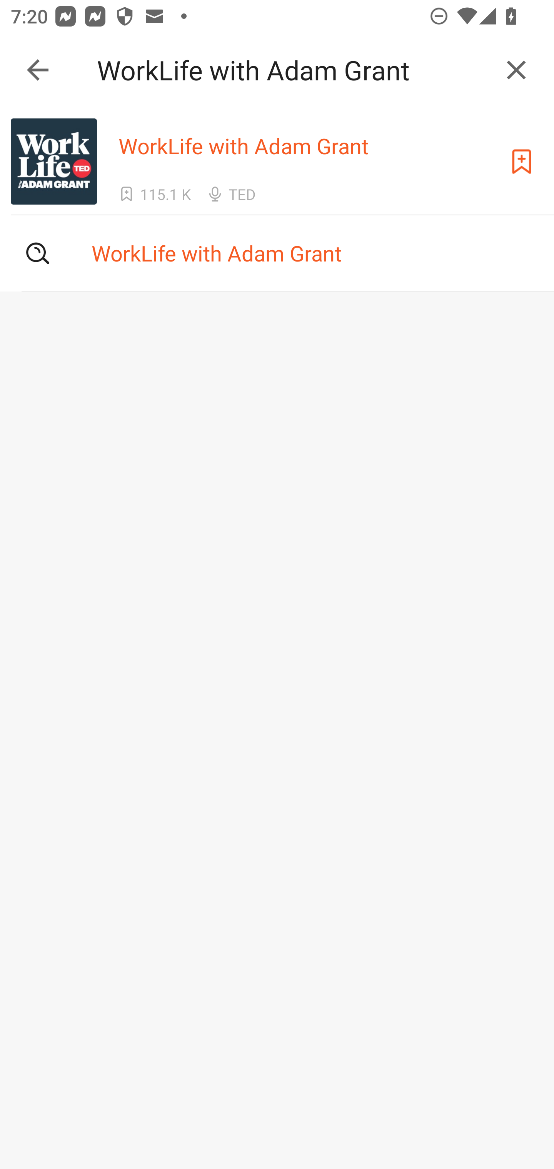 This screenshot has width=554, height=1169. What do you see at coordinates (293, 70) in the screenshot?
I see `WorkLife with Adam Grant` at bounding box center [293, 70].